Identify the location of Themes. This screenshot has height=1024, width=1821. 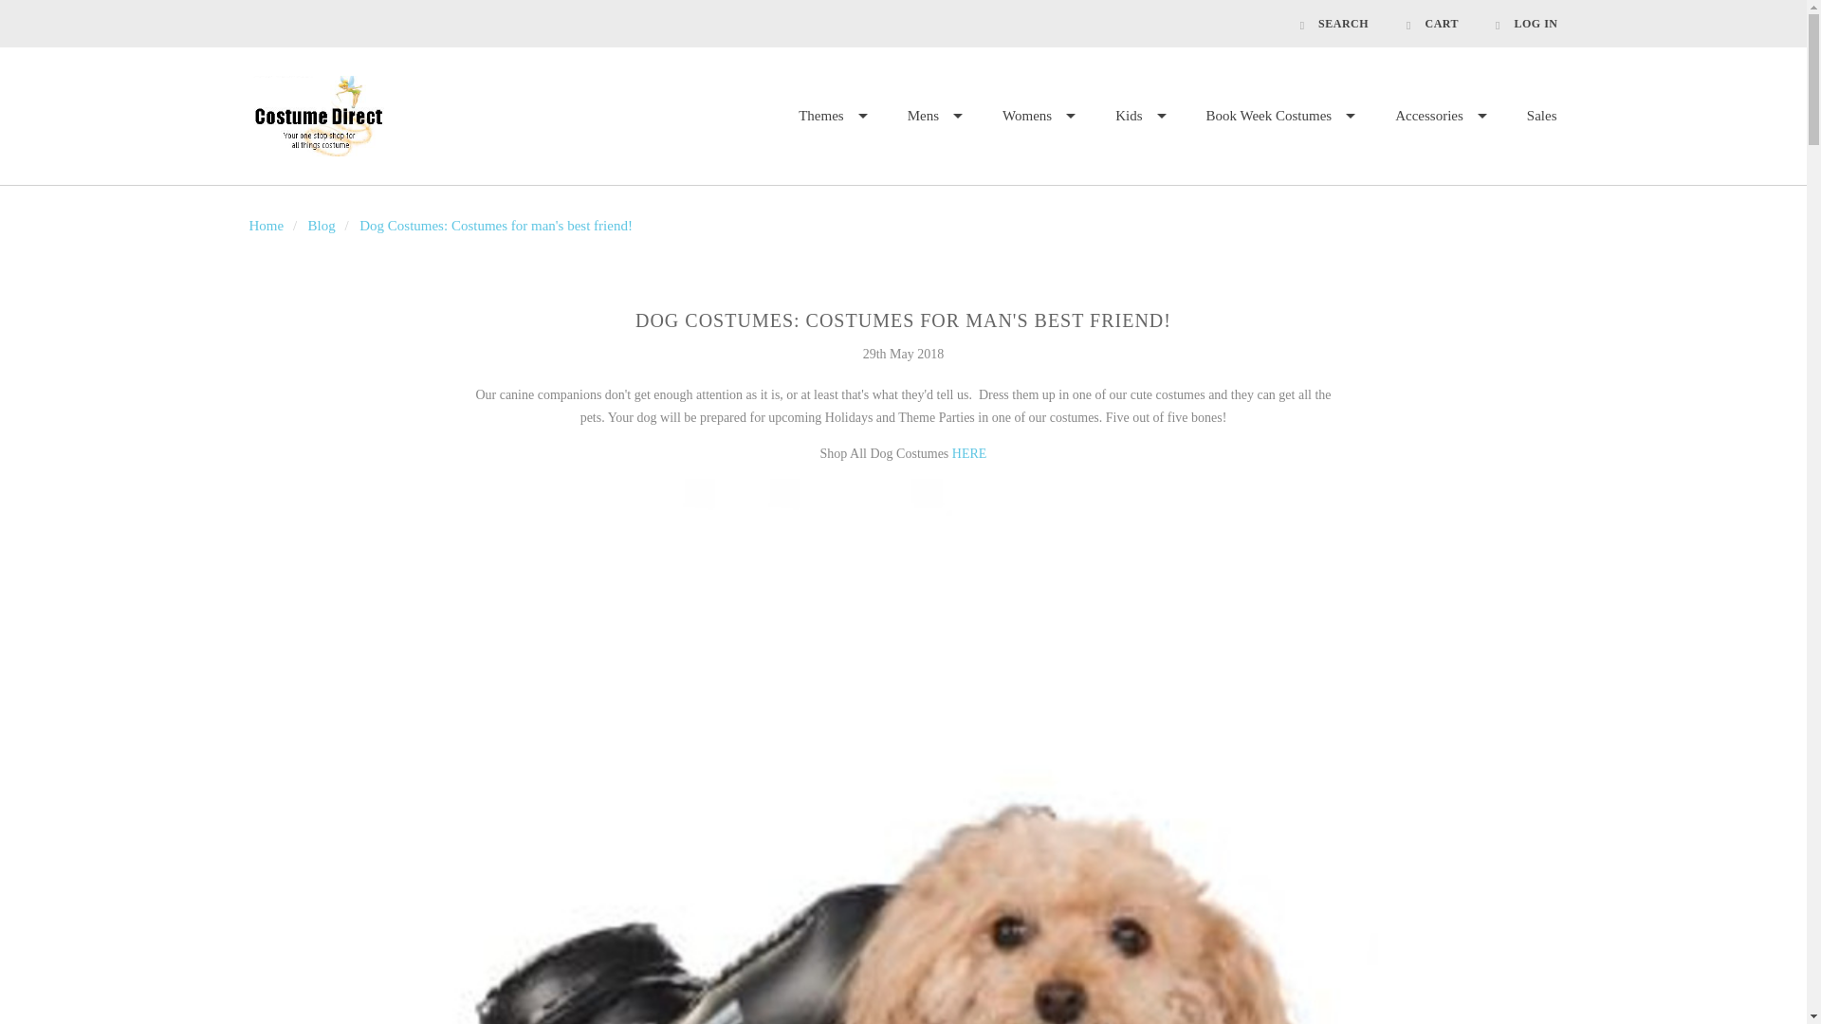
(833, 116).